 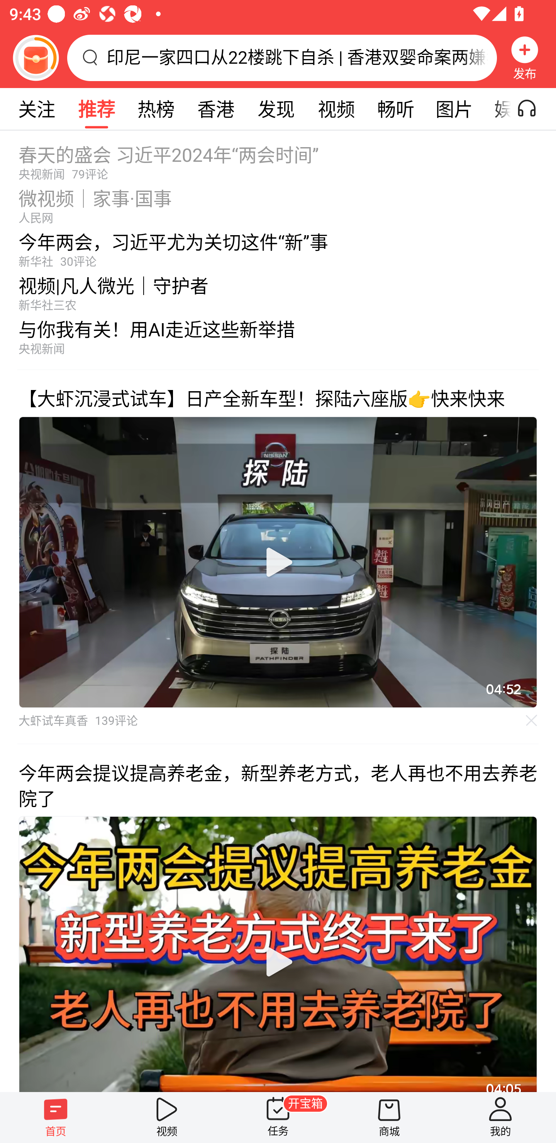 I want to click on 商城, so click(x=389, y=1117).